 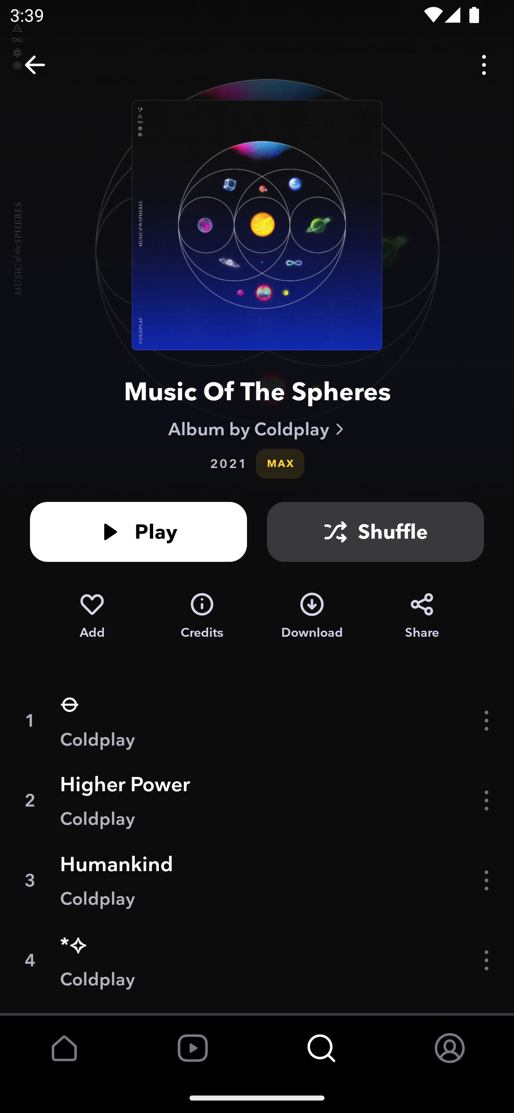 What do you see at coordinates (484, 64) in the screenshot?
I see `Options` at bounding box center [484, 64].